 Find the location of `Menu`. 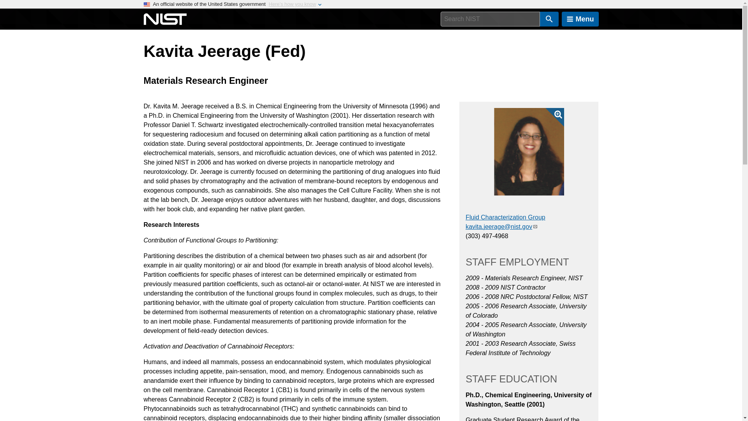

Menu is located at coordinates (580, 19).